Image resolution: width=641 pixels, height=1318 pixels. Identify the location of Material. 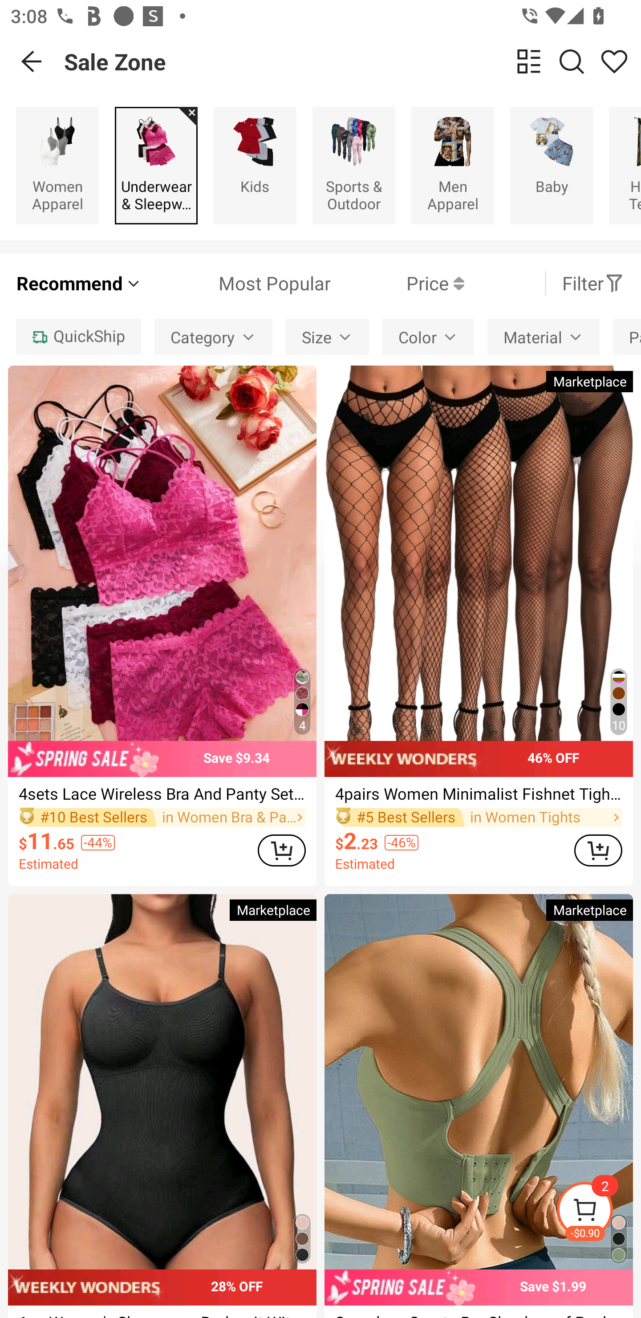
(543, 337).